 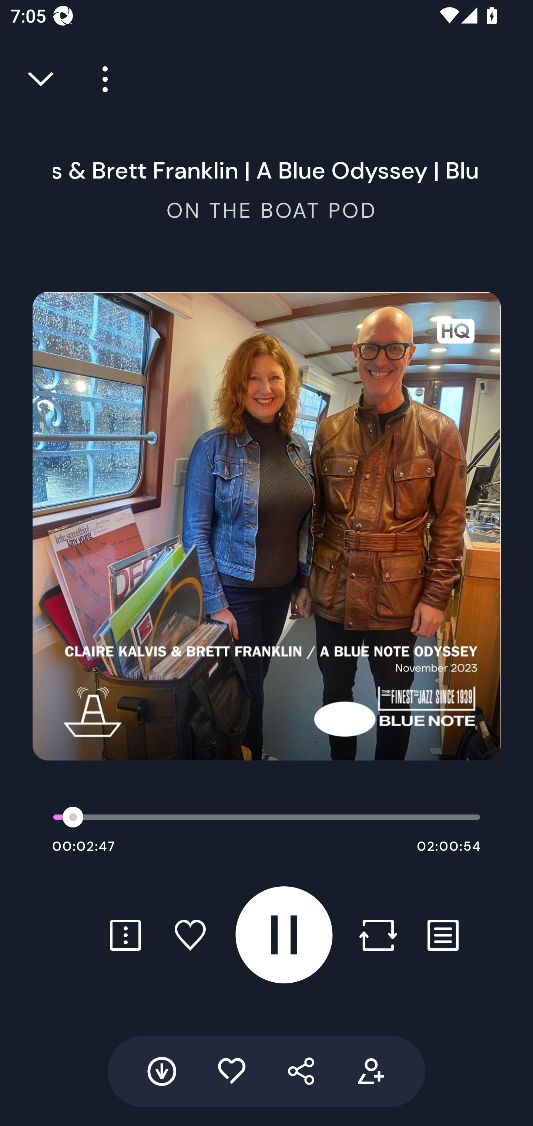 What do you see at coordinates (100, 79) in the screenshot?
I see `Player more options button` at bounding box center [100, 79].